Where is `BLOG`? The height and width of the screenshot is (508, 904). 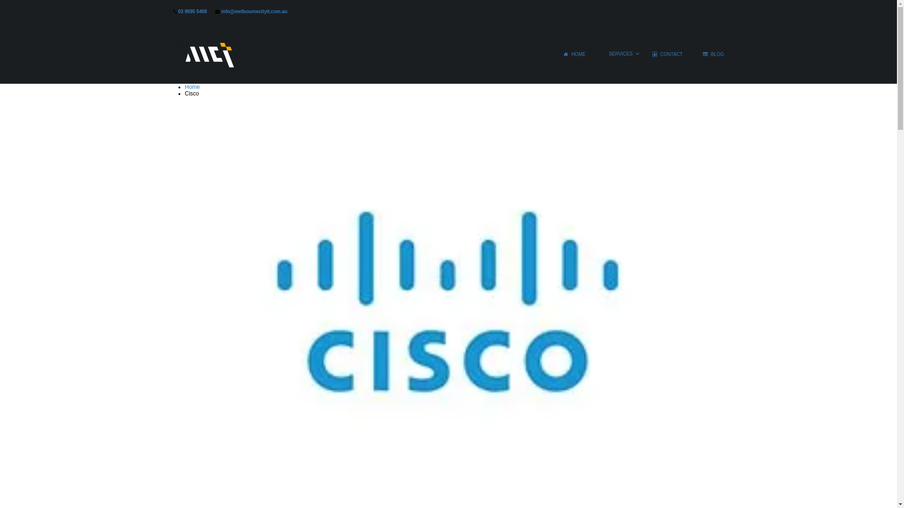 BLOG is located at coordinates (709, 58).